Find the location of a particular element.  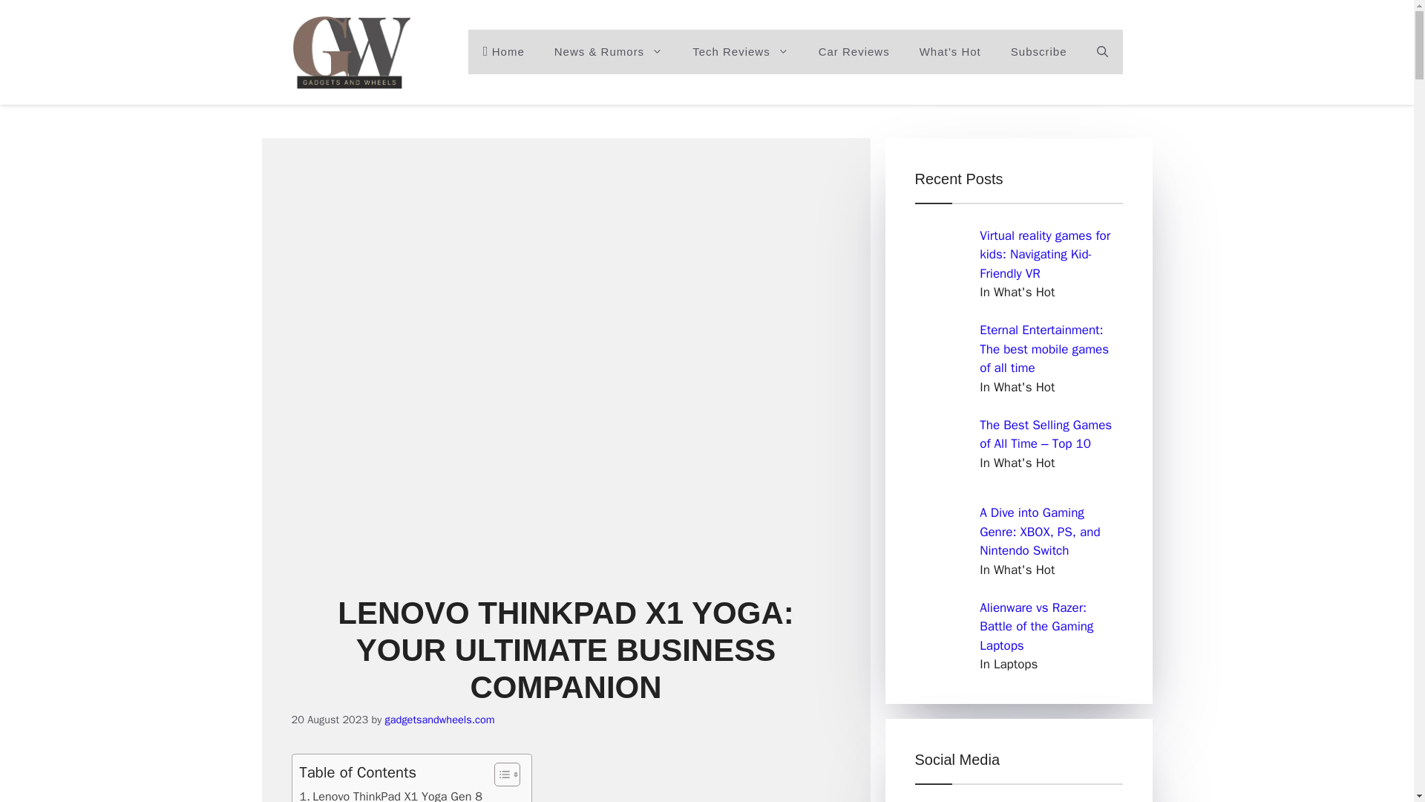

gadgetsandwheels.com is located at coordinates (439, 720).